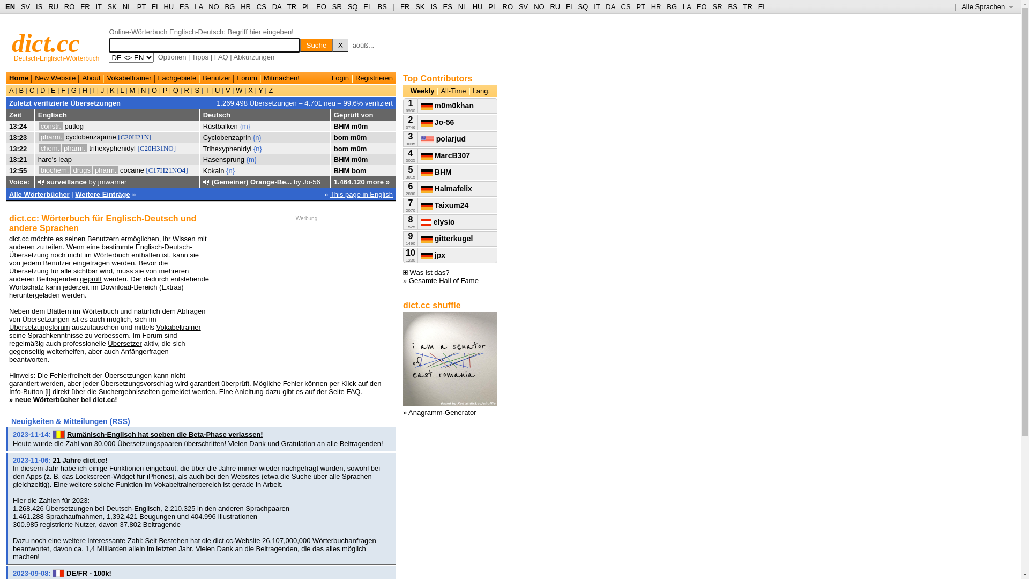 This screenshot has width=1029, height=579. What do you see at coordinates (18, 127) in the screenshot?
I see `13:24` at bounding box center [18, 127].